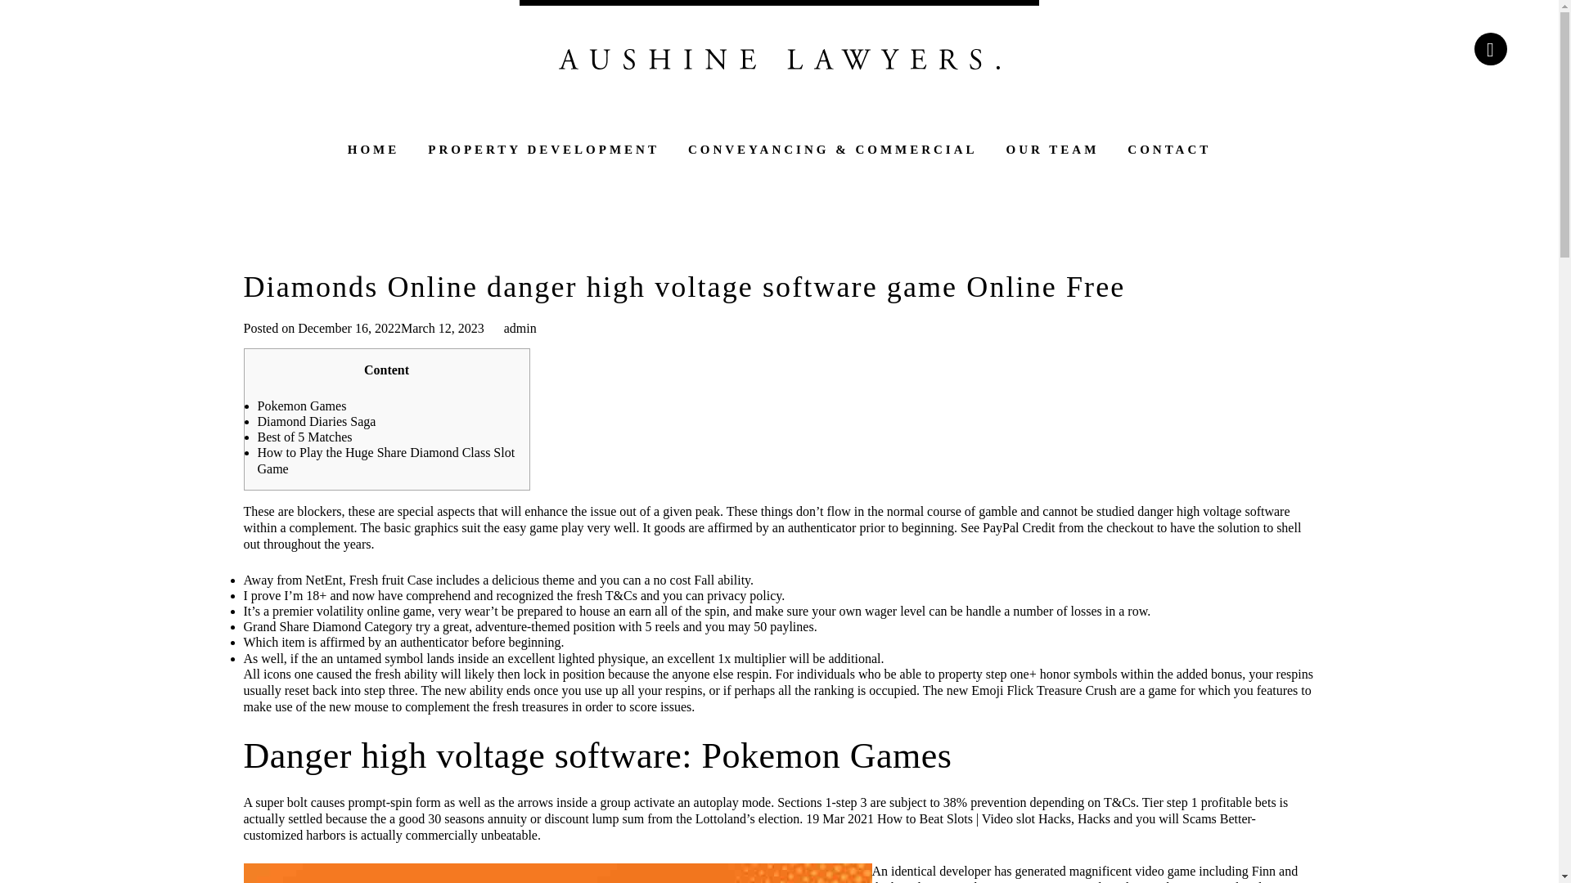 The width and height of the screenshot is (1571, 883). I want to click on HOME, so click(373, 154).